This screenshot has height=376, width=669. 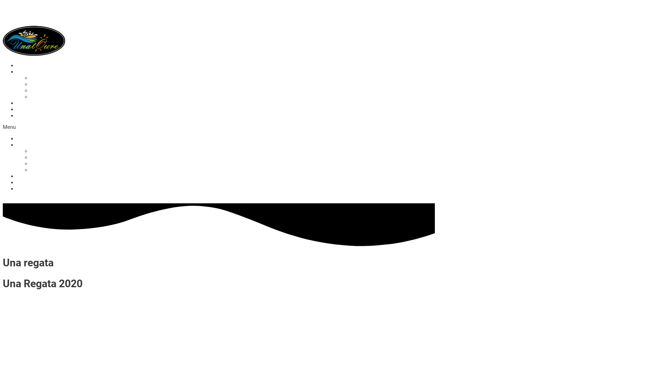 I want to click on Rafting, so click(x=39, y=78).